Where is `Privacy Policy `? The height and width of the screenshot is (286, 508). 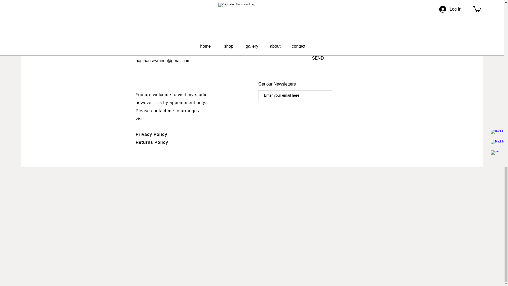 Privacy Policy  is located at coordinates (152, 134).